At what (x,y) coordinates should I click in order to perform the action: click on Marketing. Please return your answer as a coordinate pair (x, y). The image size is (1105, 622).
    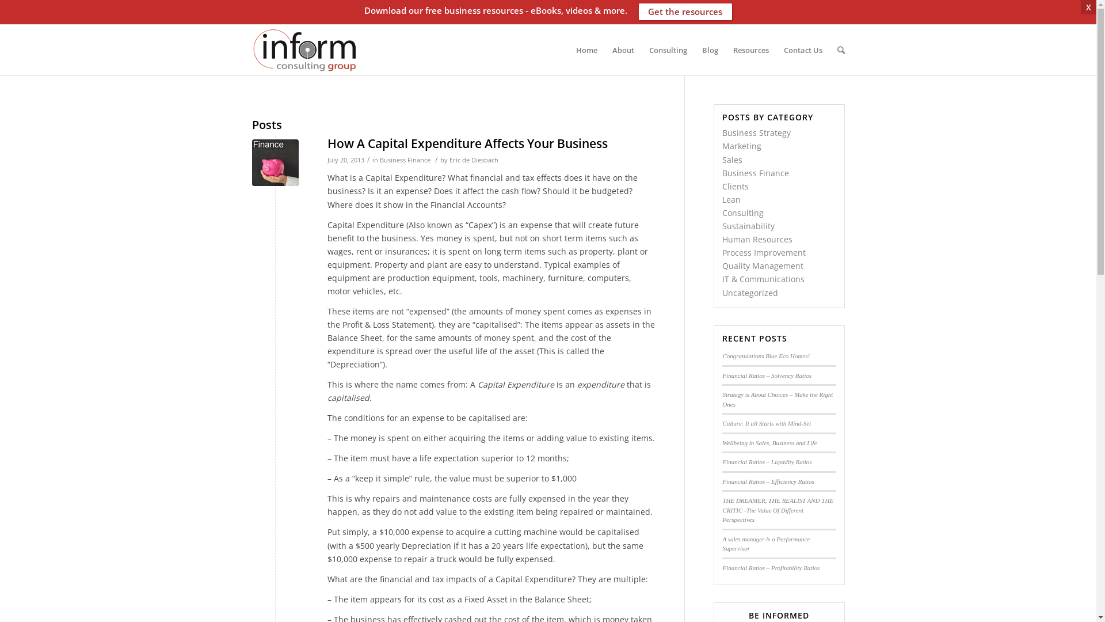
    Looking at the image, I should click on (742, 146).